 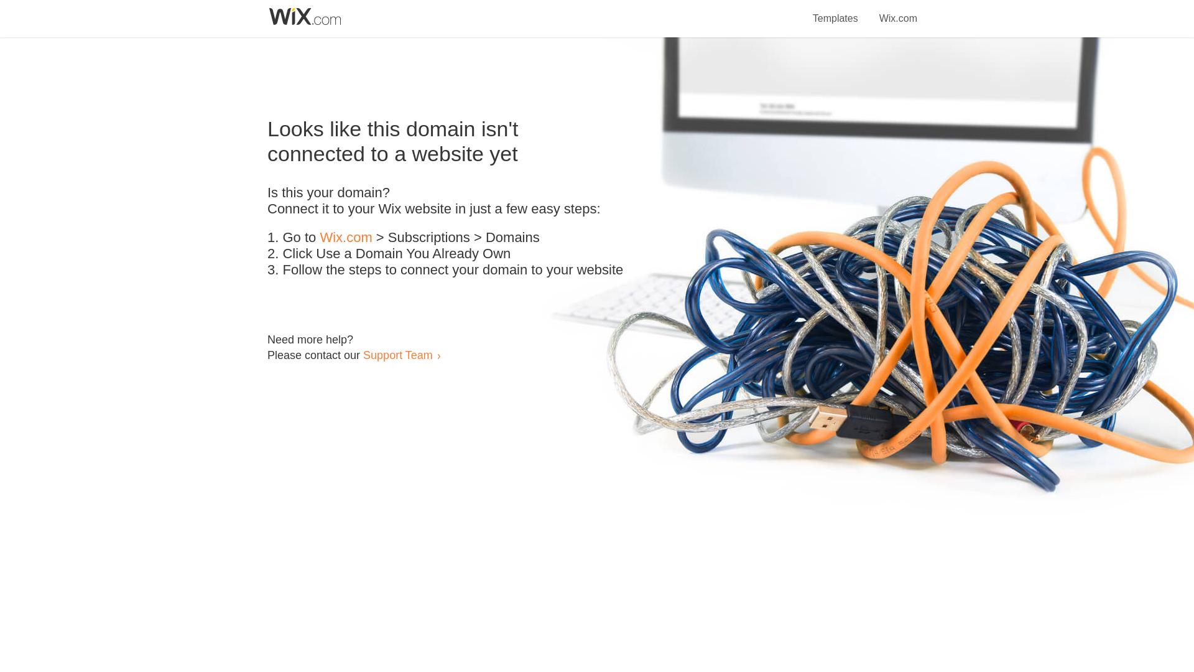 I want to click on Wix.com, so click(x=898, y=11).